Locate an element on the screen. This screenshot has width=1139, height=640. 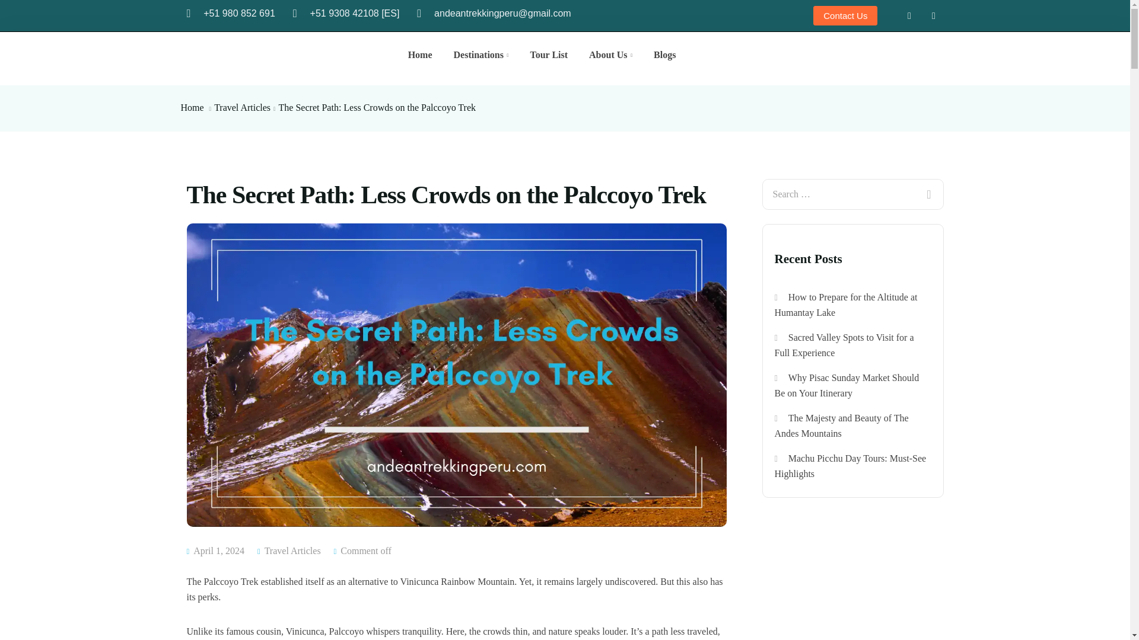
Search is located at coordinates (928, 187).